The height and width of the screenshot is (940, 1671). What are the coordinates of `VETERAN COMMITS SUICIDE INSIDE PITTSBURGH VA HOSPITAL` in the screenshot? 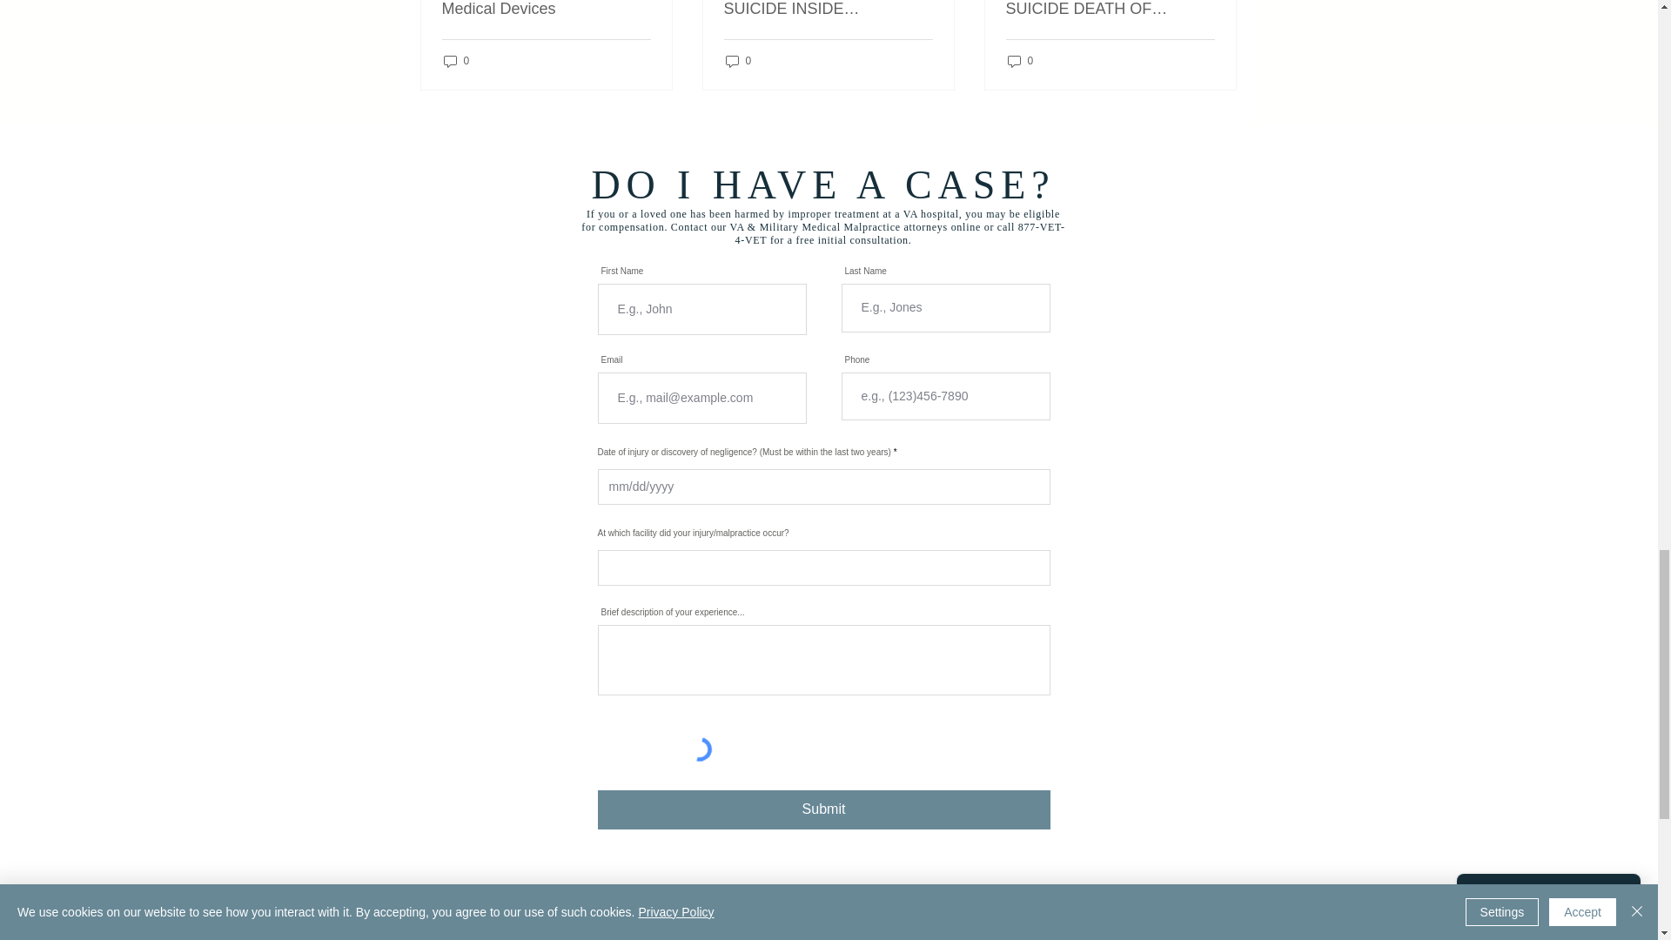 It's located at (828, 9).